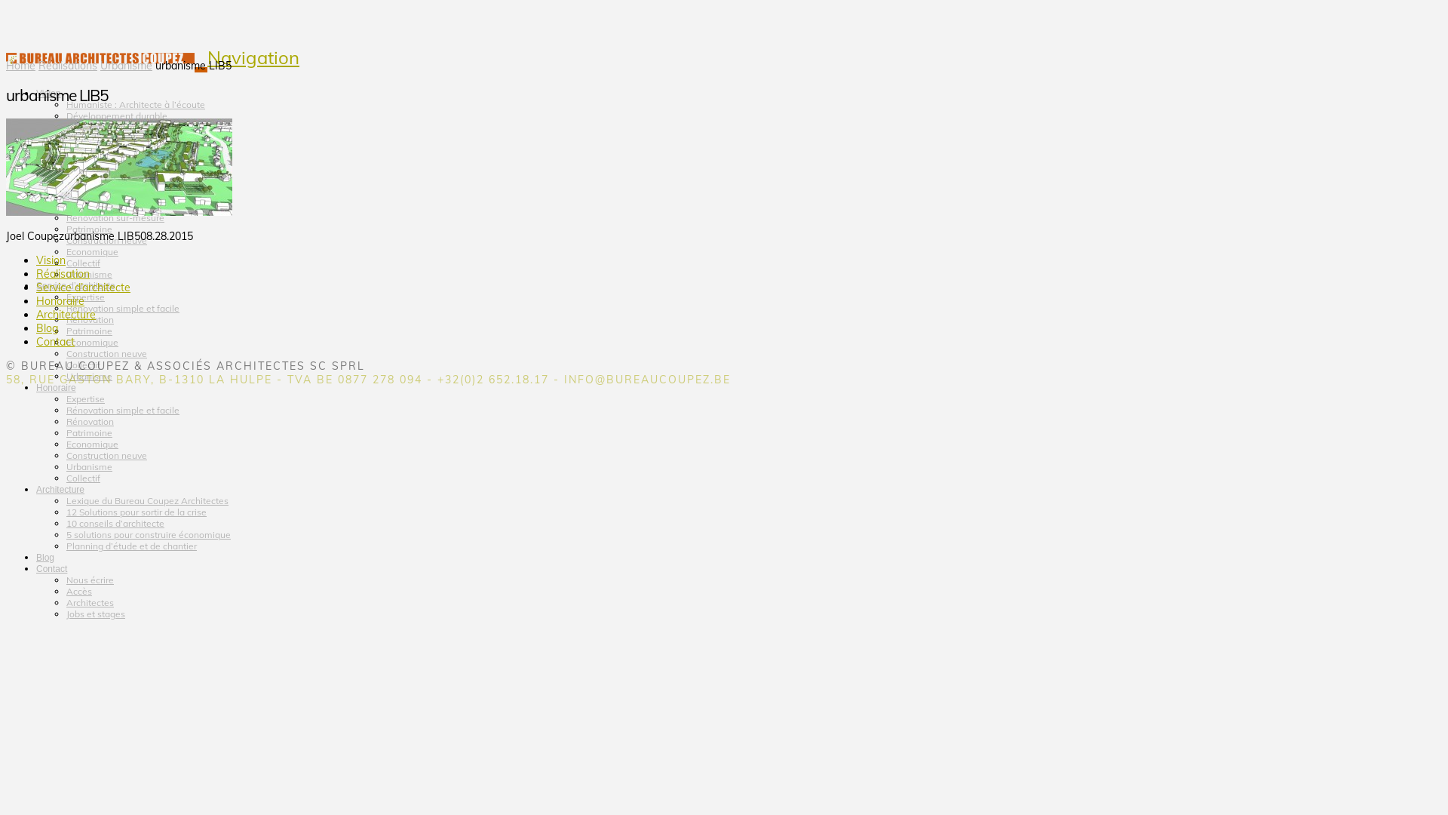 This screenshot has height=815, width=1448. I want to click on Contact, so click(56, 342).